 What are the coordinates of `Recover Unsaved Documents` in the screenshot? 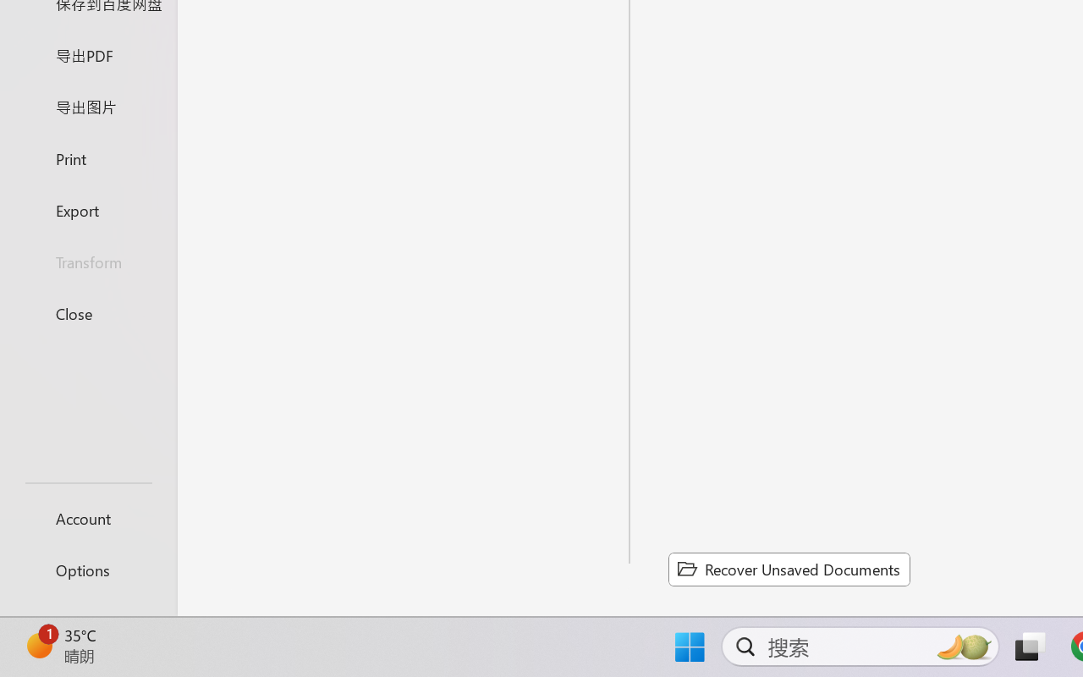 It's located at (789, 569).